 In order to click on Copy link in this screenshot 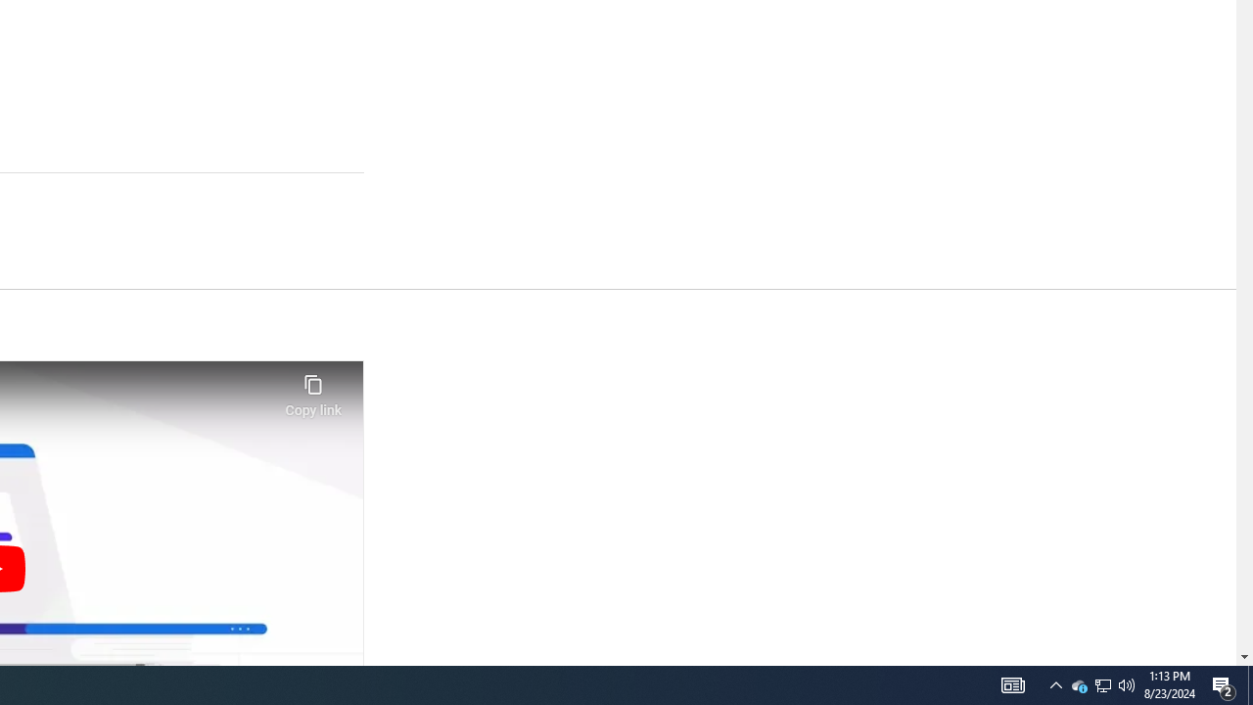, I will do `click(313, 390)`.